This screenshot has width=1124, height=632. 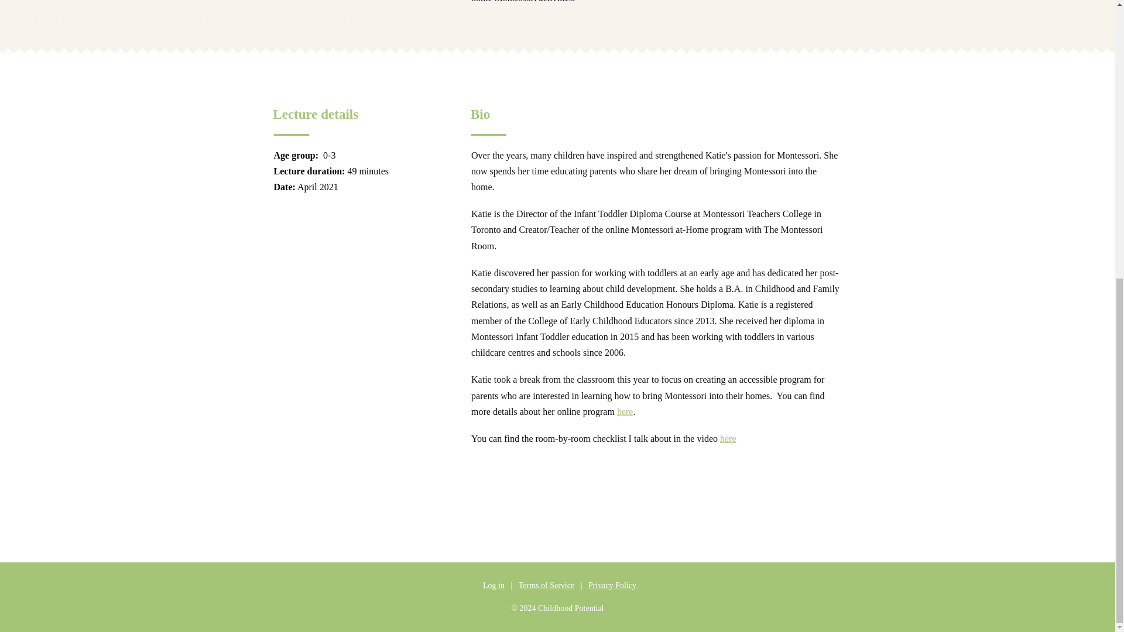 I want to click on Go to purchase form, so click(x=670, y=498).